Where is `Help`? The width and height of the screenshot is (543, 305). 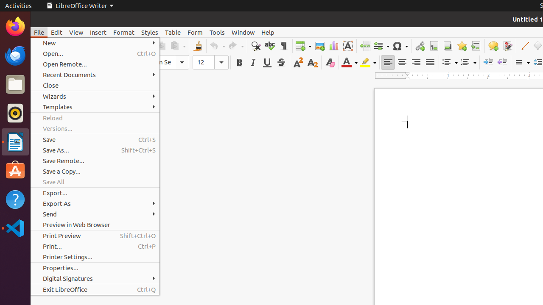
Help is located at coordinates (268, 32).